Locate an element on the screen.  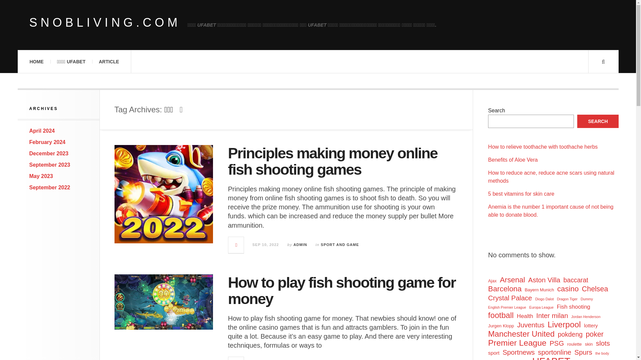
ARTICLE is located at coordinates (109, 62).